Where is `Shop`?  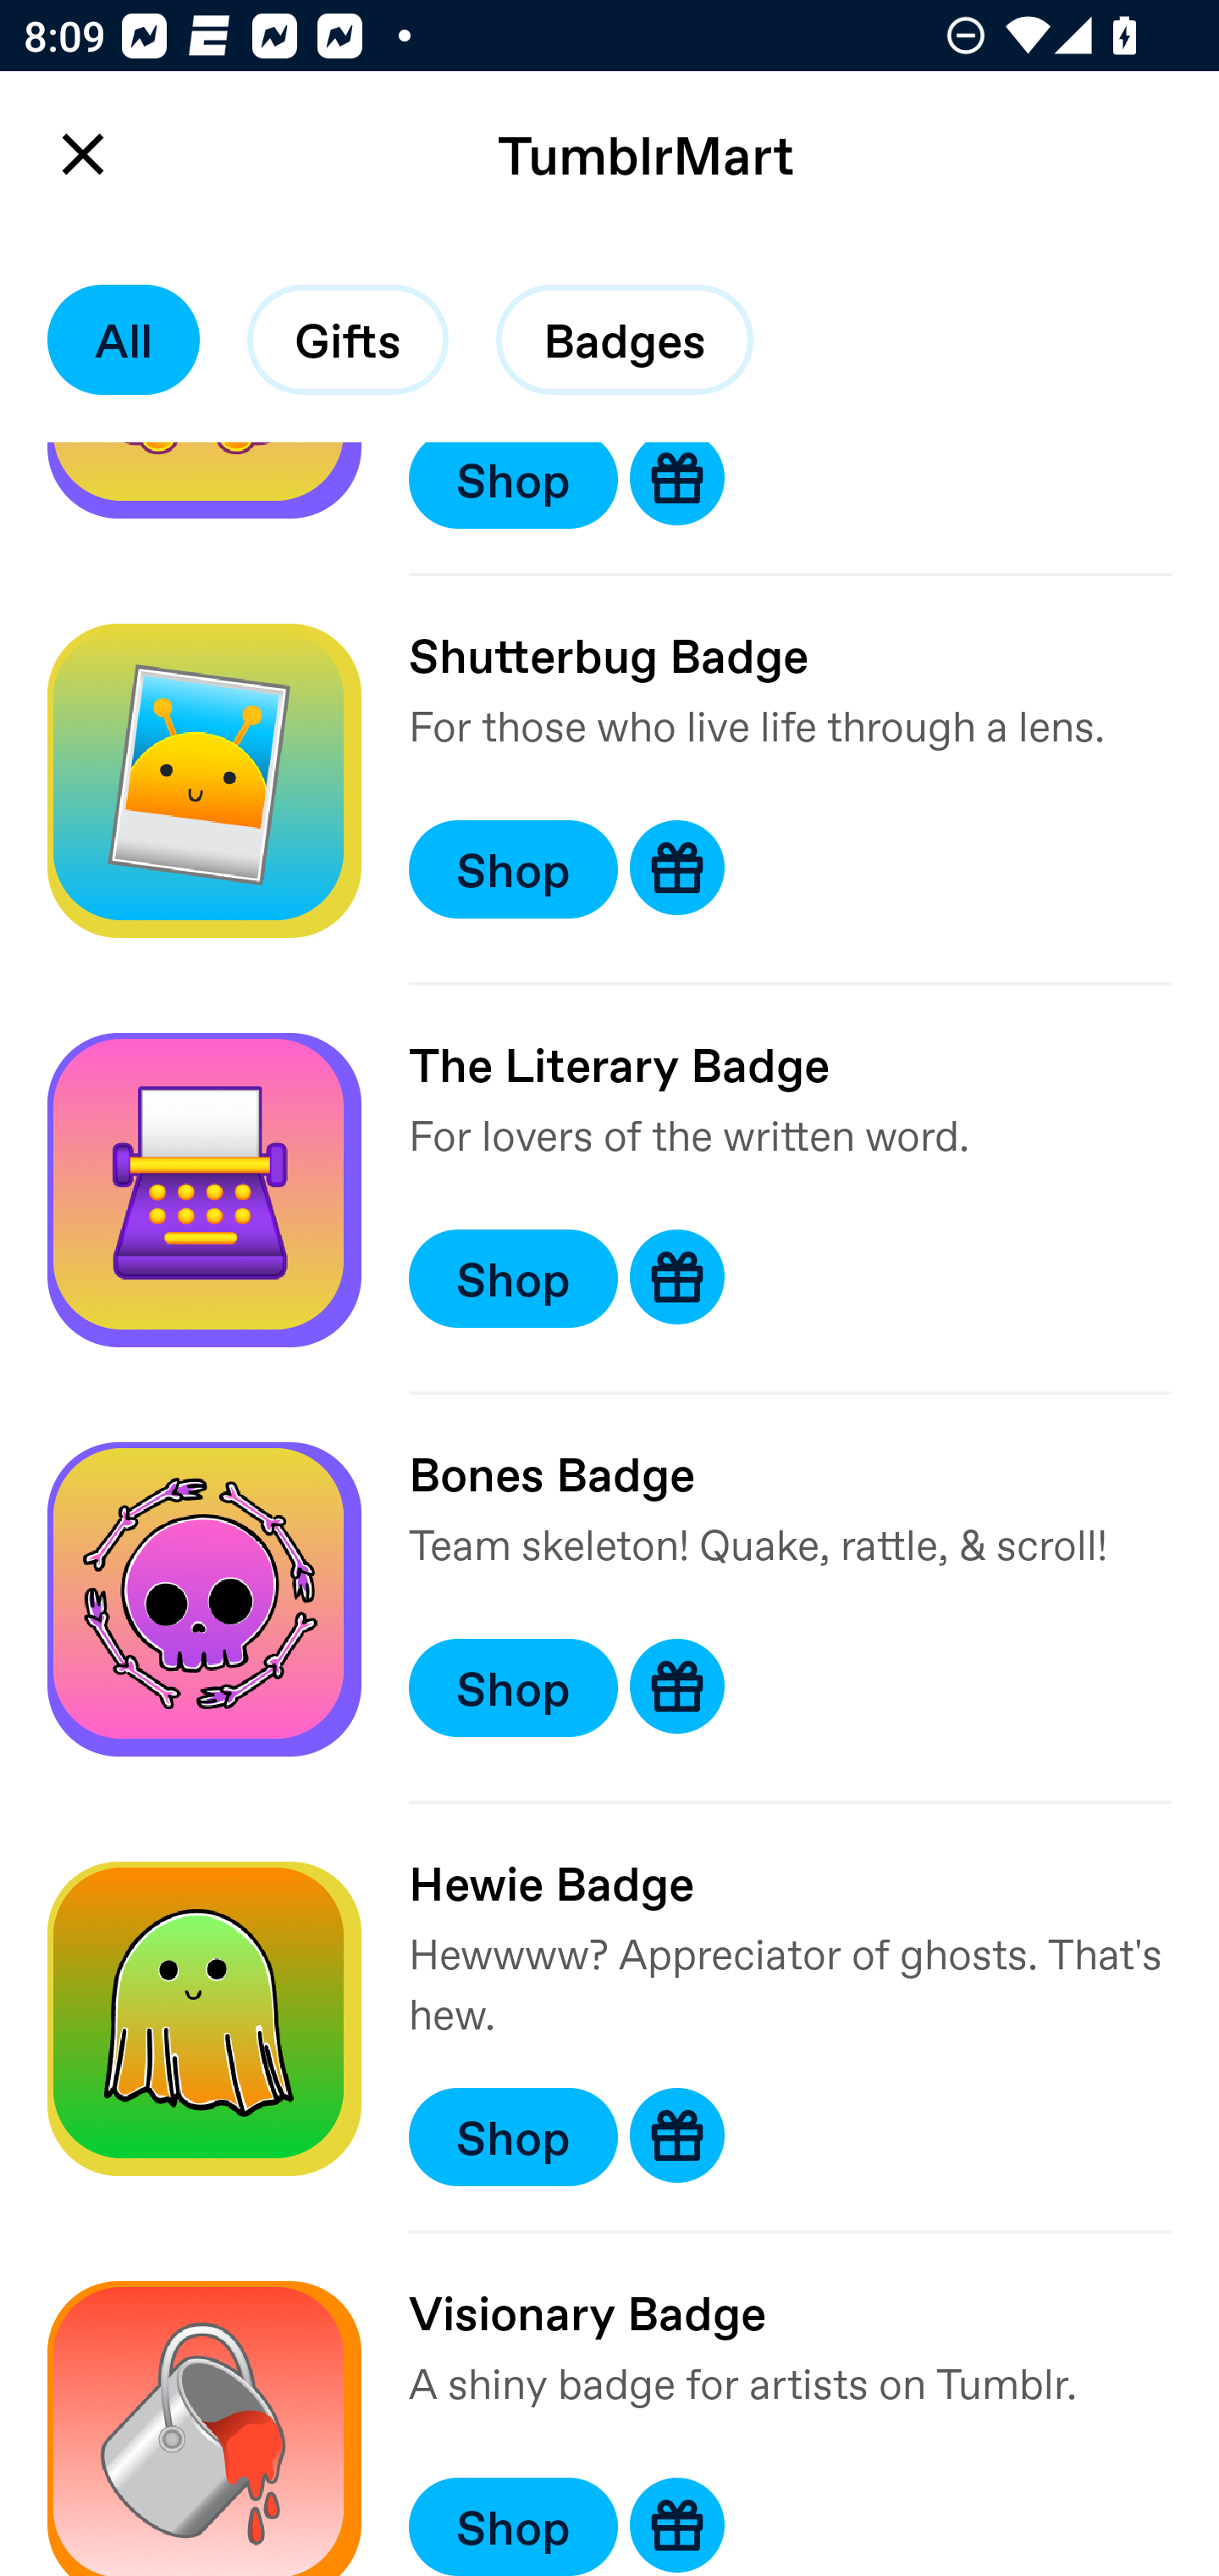 Shop is located at coordinates (513, 2137).